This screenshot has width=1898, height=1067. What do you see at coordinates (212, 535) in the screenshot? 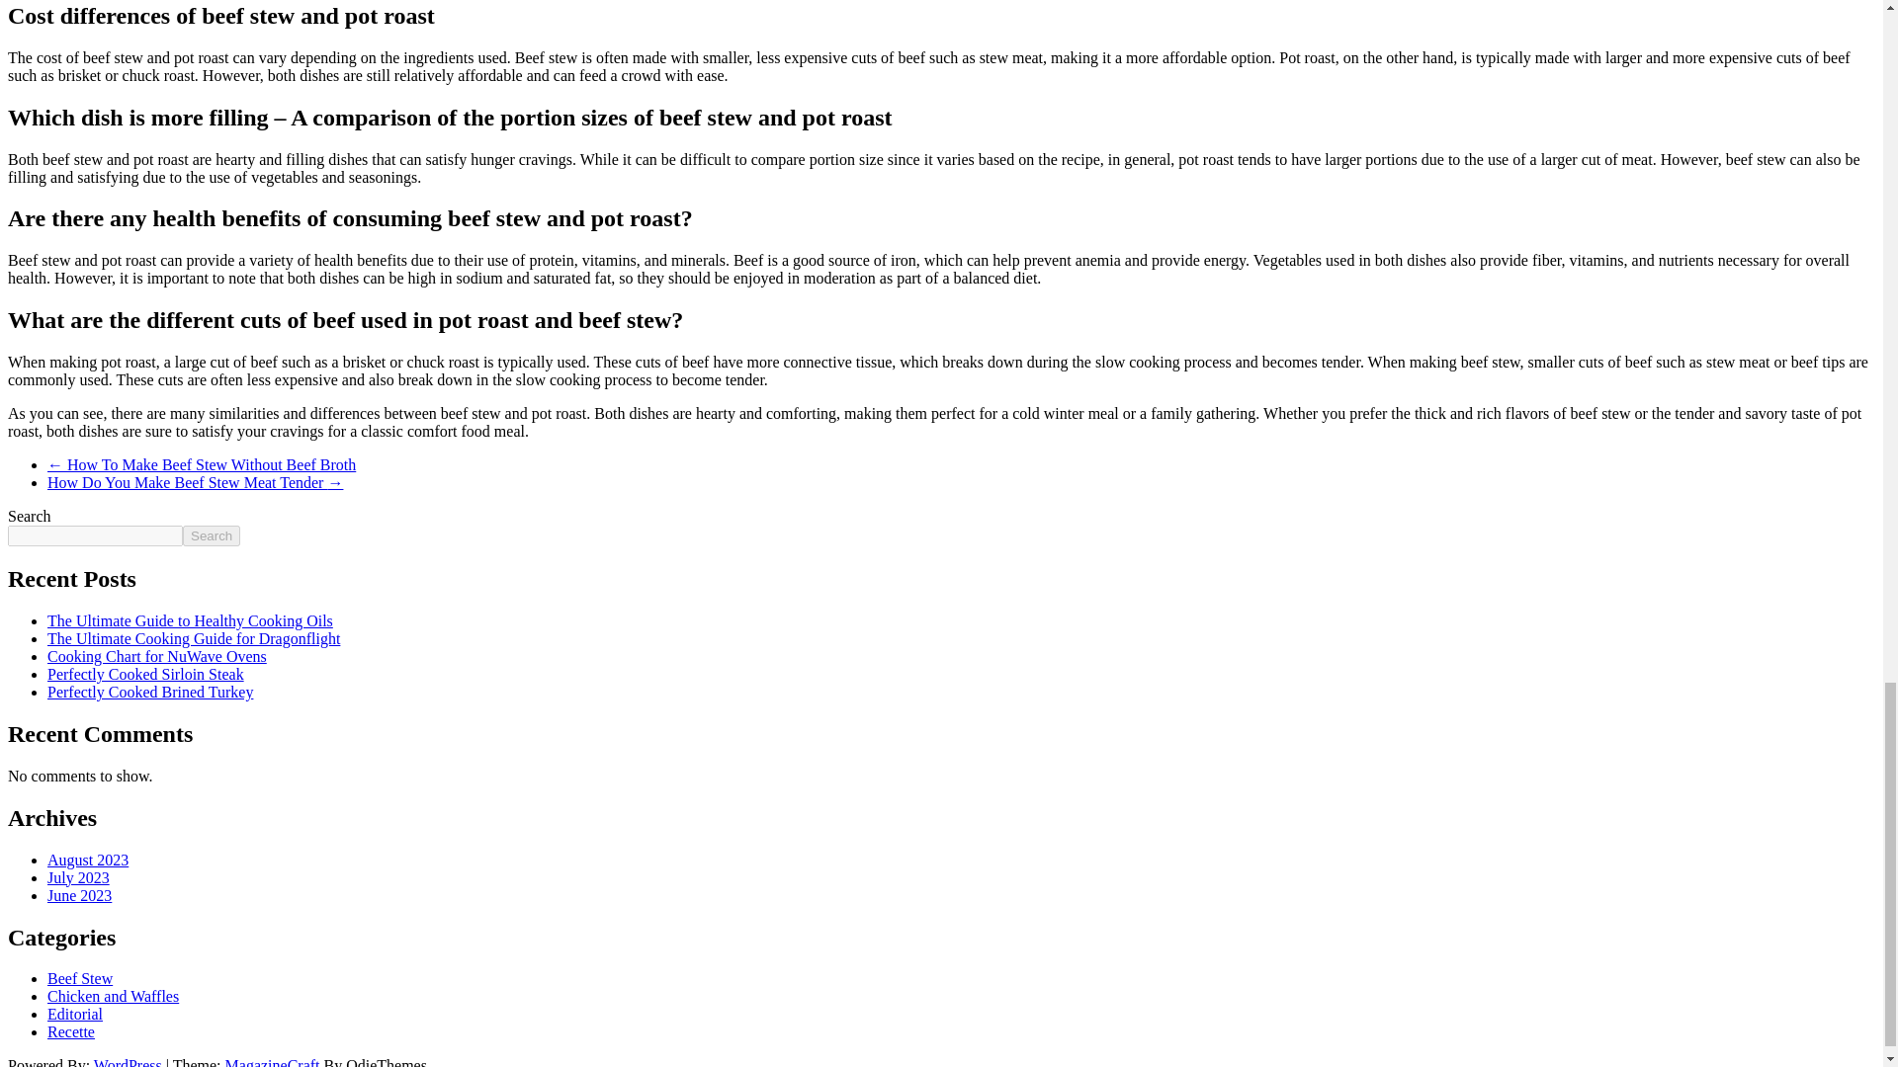
I see `Search` at bounding box center [212, 535].